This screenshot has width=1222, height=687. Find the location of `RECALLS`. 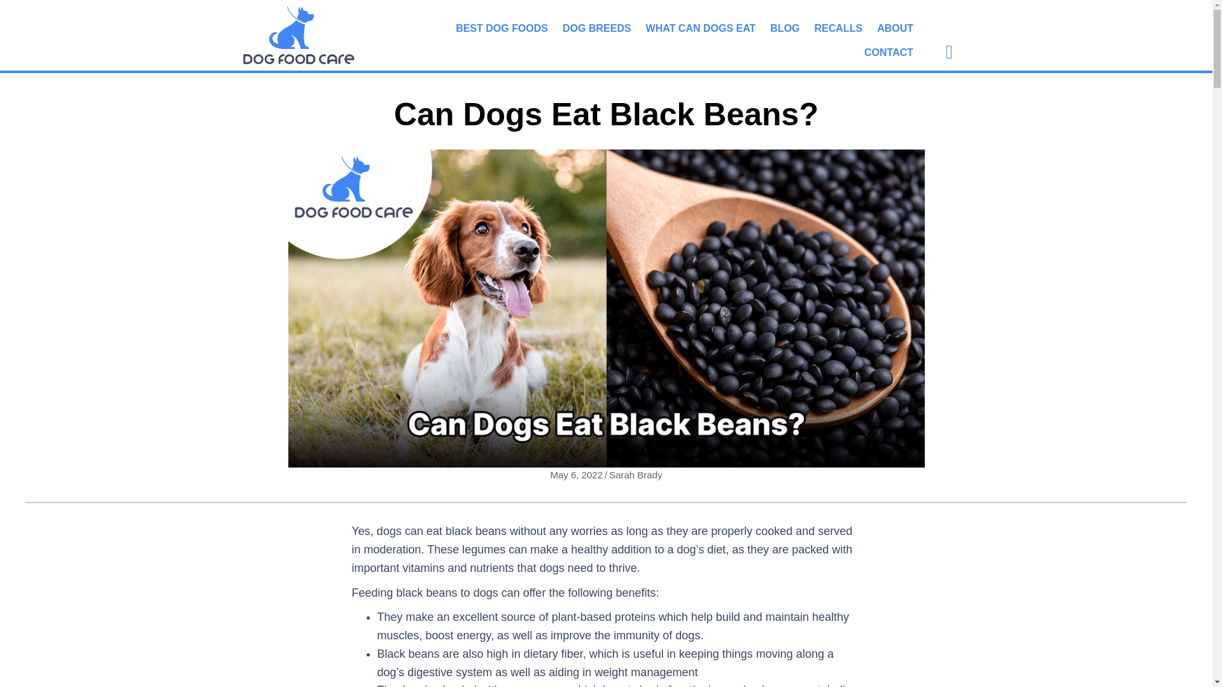

RECALLS is located at coordinates (839, 28).